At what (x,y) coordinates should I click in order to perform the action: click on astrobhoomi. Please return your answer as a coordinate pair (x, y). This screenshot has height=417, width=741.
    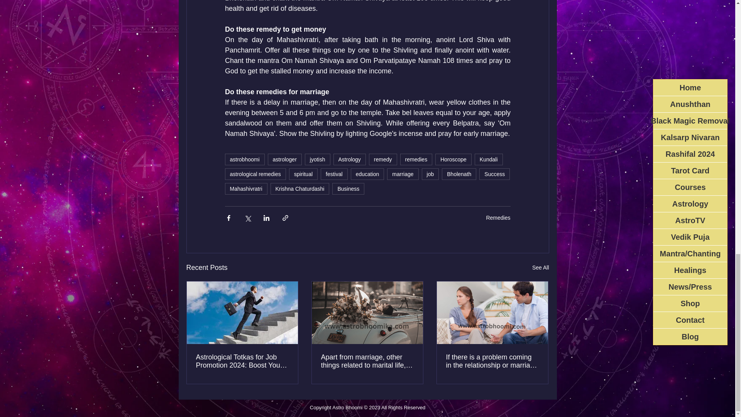
    Looking at the image, I should click on (244, 159).